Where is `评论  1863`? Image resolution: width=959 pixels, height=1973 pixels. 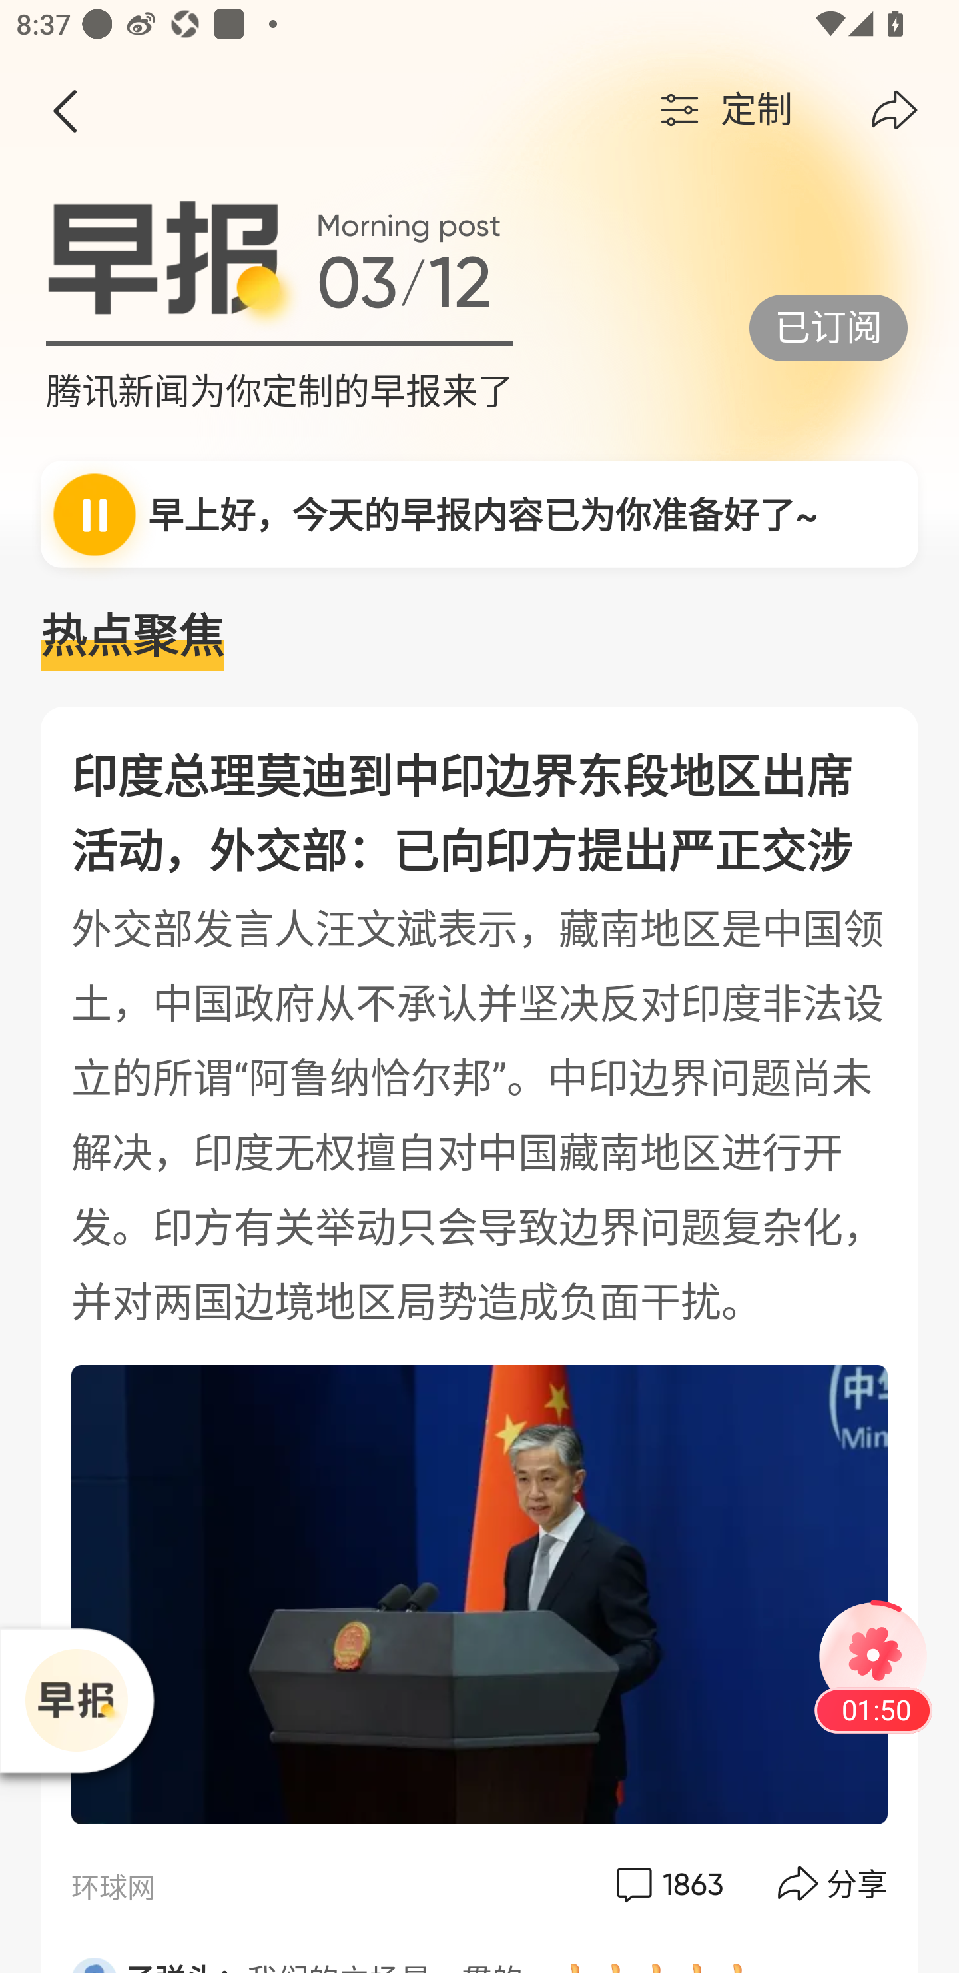
评论  1863 is located at coordinates (667, 1884).